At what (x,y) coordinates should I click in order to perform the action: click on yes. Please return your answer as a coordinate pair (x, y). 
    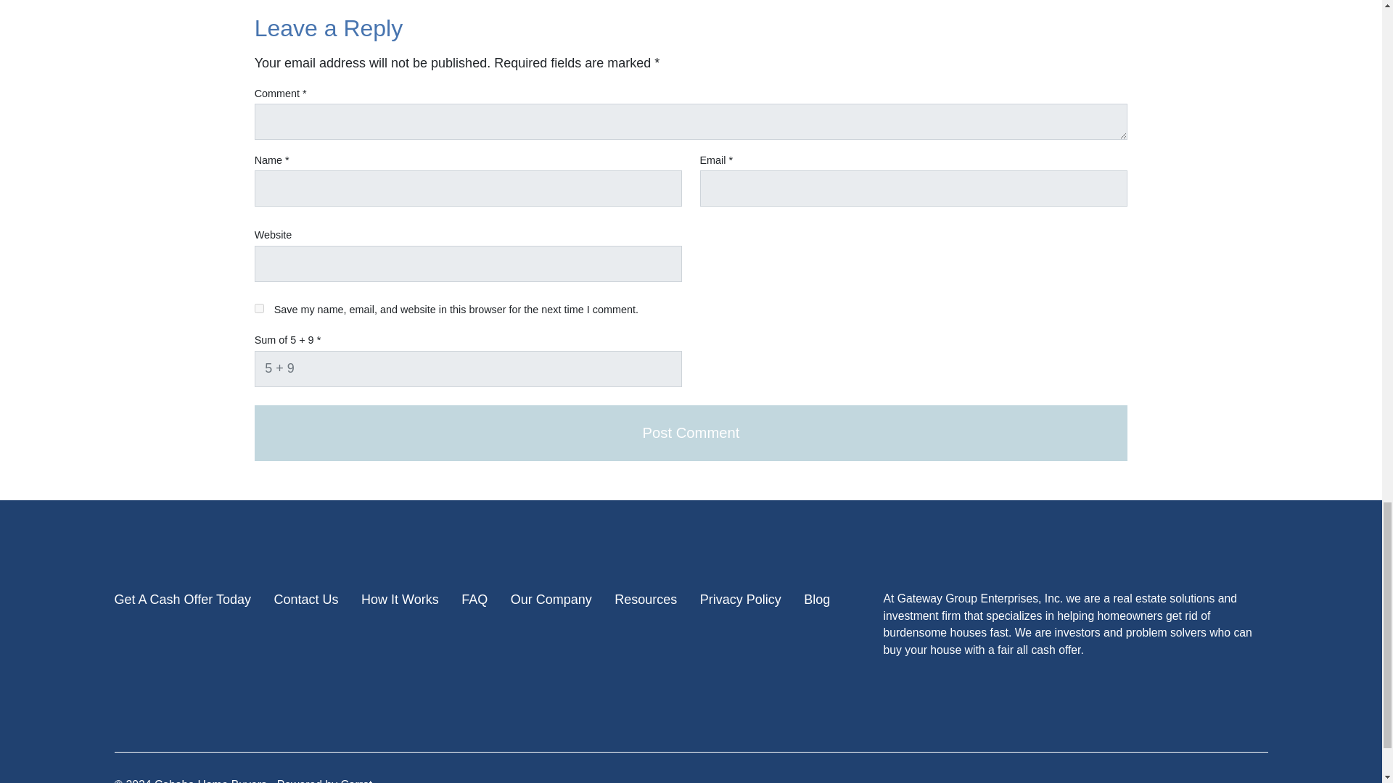
    Looking at the image, I should click on (260, 309).